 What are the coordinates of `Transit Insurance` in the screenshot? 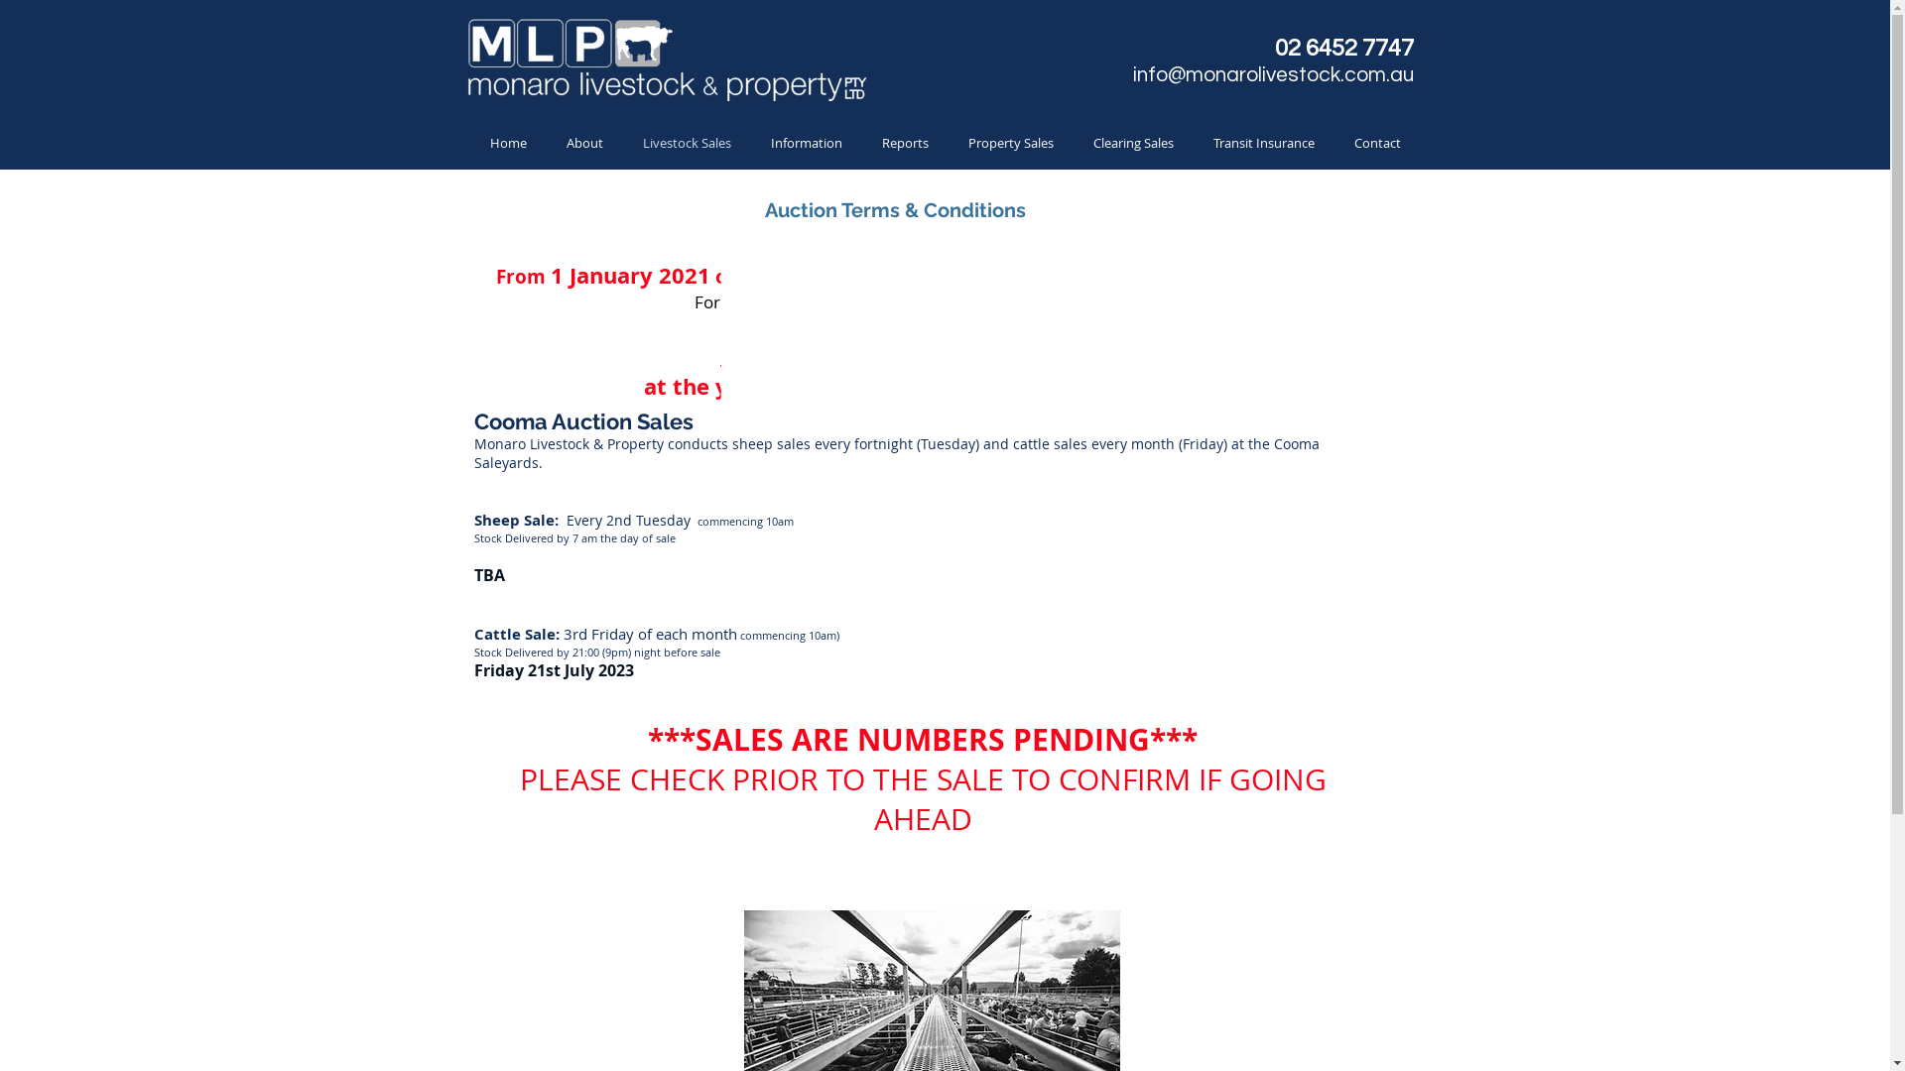 It's located at (1263, 143).